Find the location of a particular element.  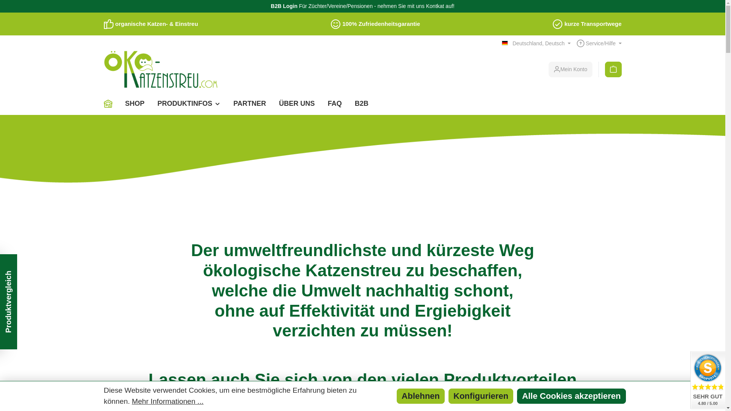

Deutschland, Deutsch is located at coordinates (536, 43).